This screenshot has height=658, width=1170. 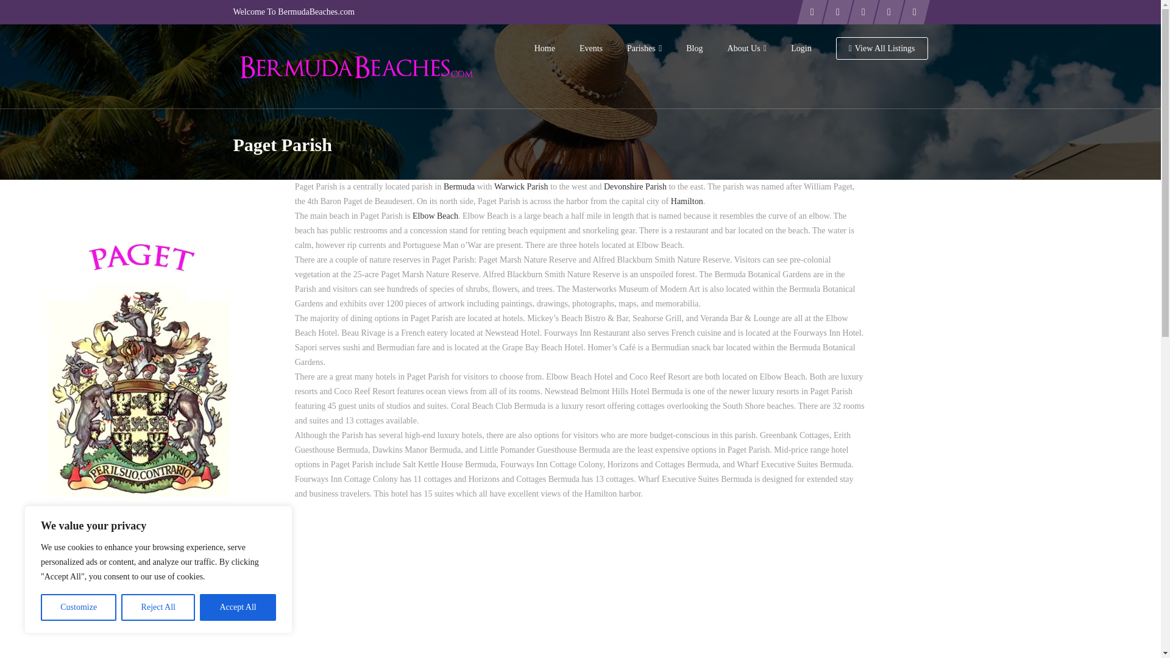 I want to click on Customize, so click(x=78, y=607).